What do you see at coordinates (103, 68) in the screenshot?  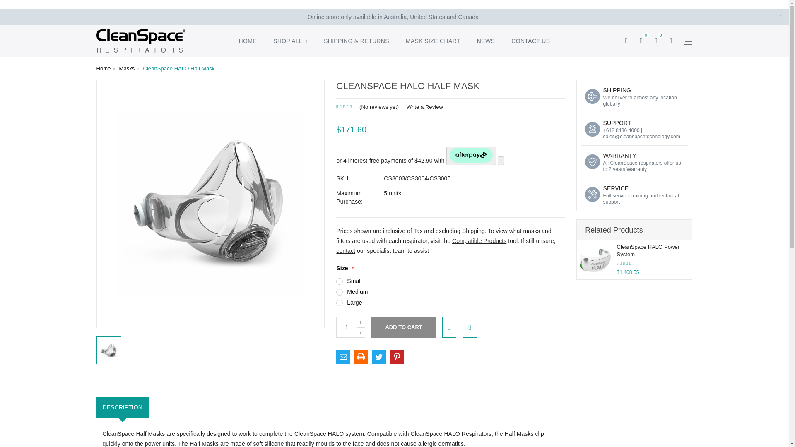 I see `Home` at bounding box center [103, 68].